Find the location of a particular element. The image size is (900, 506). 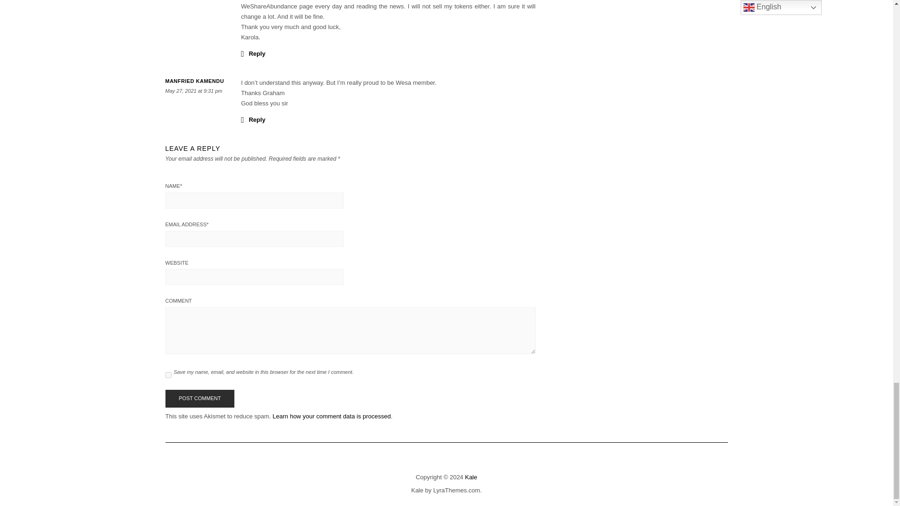

Post Comment is located at coordinates (199, 398).